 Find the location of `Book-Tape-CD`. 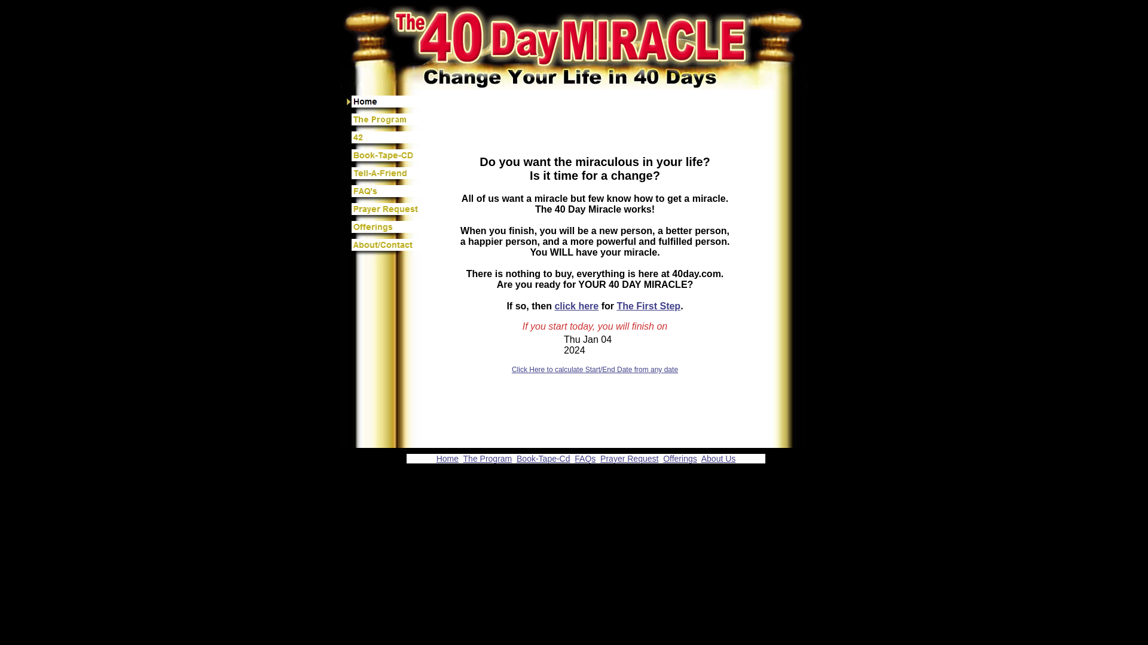

Book-Tape-CD is located at coordinates (386, 158).